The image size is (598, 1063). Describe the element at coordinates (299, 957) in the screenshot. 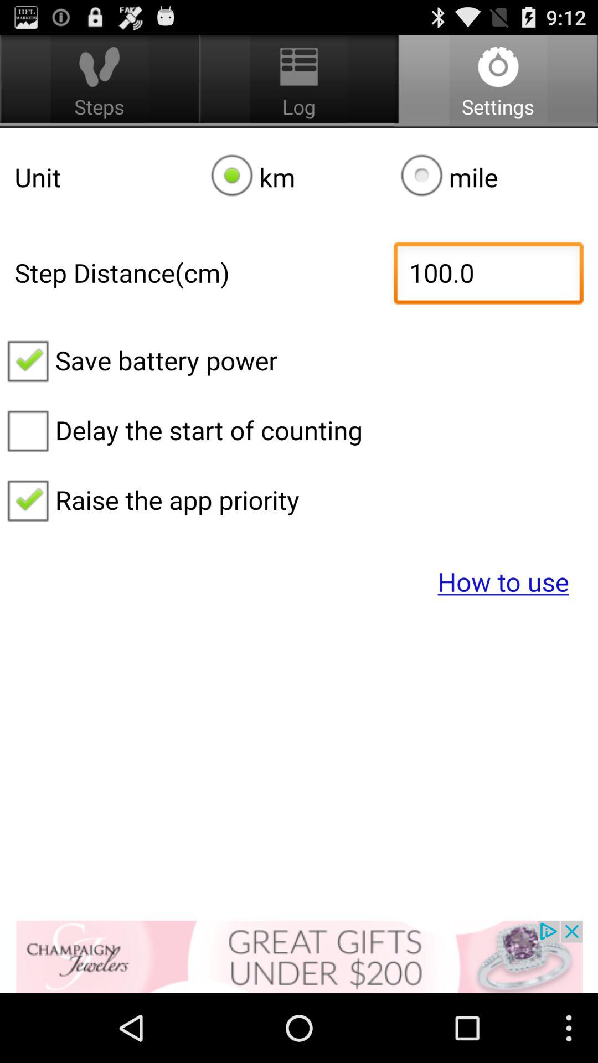

I see `advertisement banner would take off site` at that location.